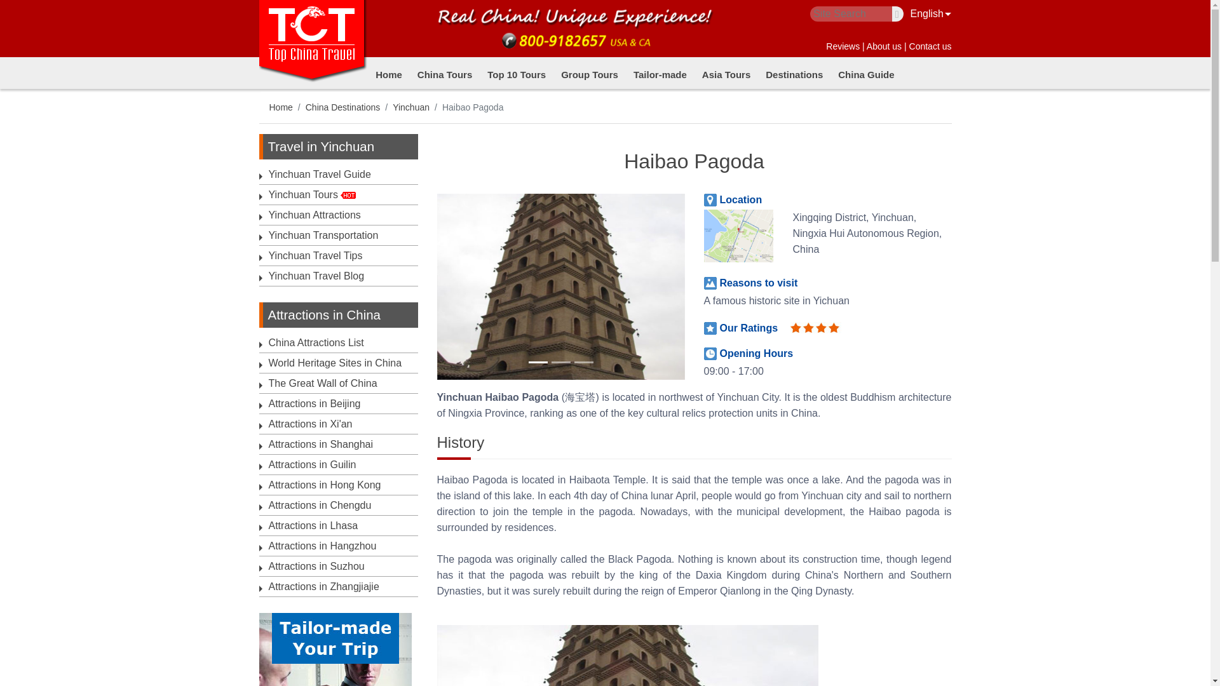  Describe the element at coordinates (388, 74) in the screenshot. I see `Home` at that location.